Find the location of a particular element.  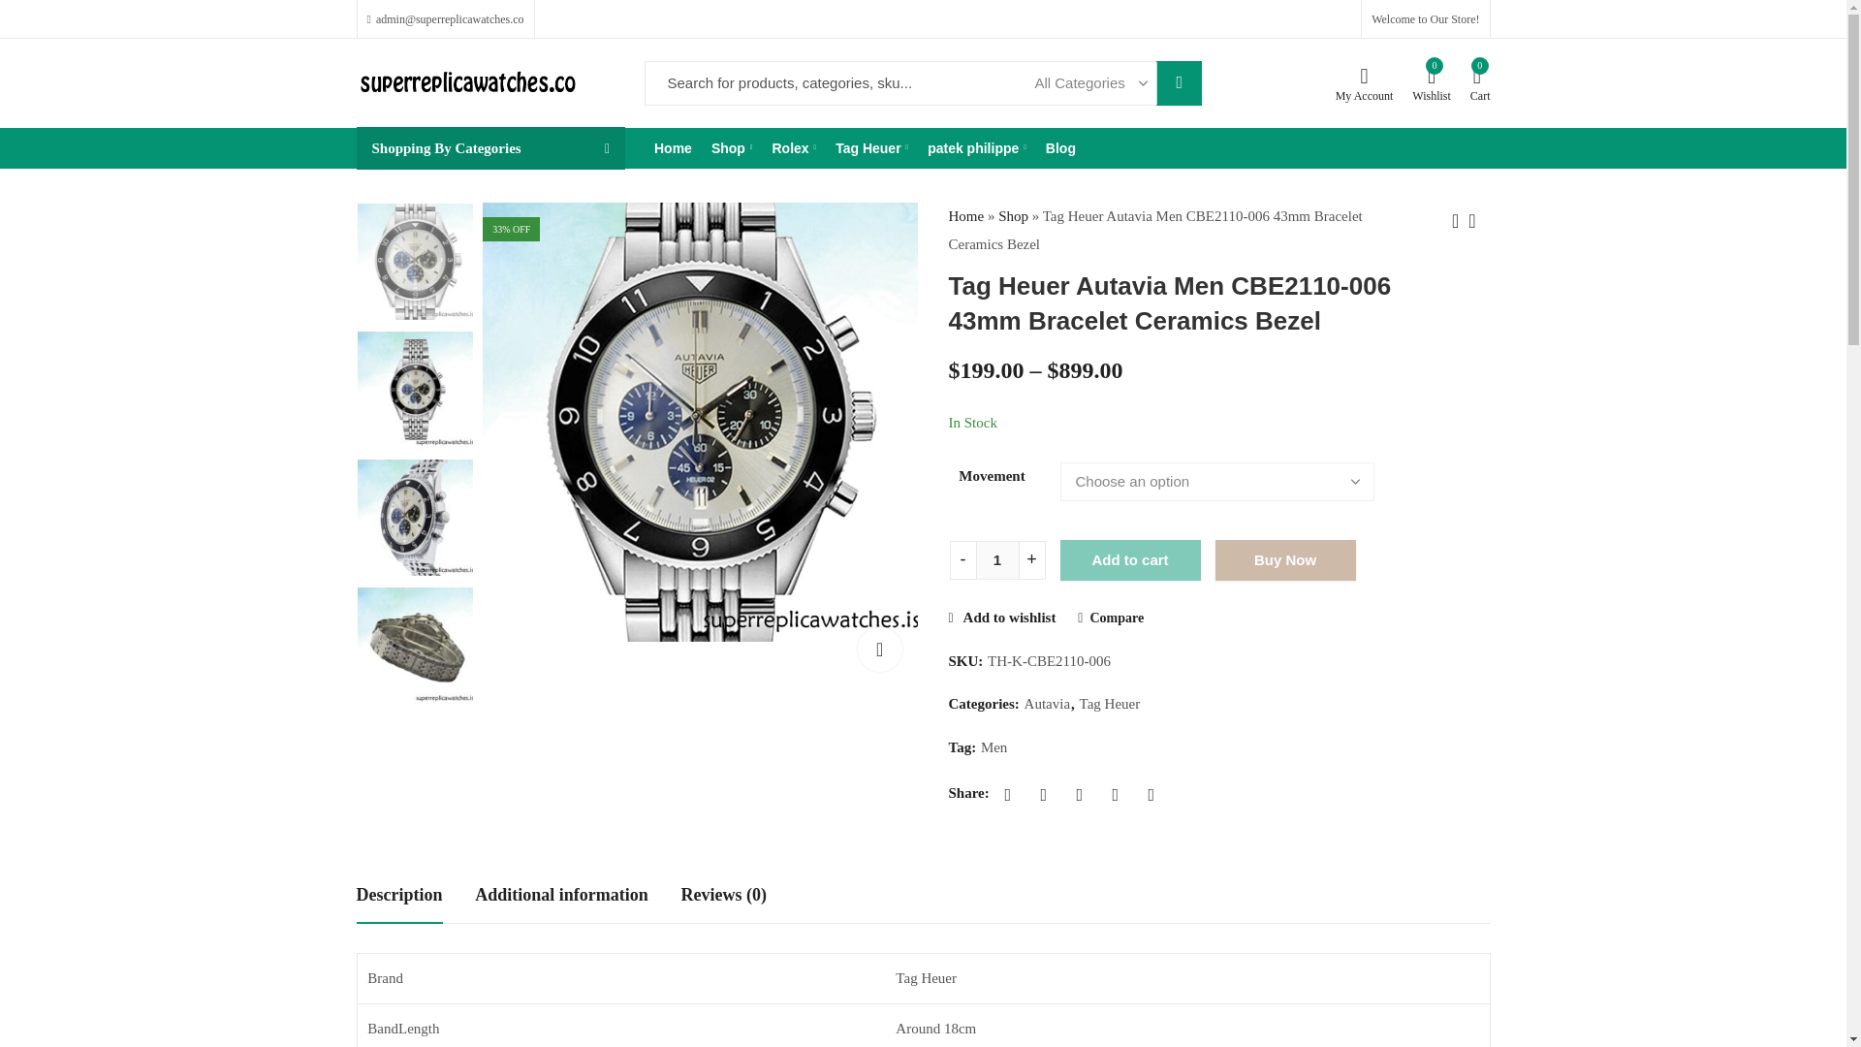

My Account is located at coordinates (1365, 83).